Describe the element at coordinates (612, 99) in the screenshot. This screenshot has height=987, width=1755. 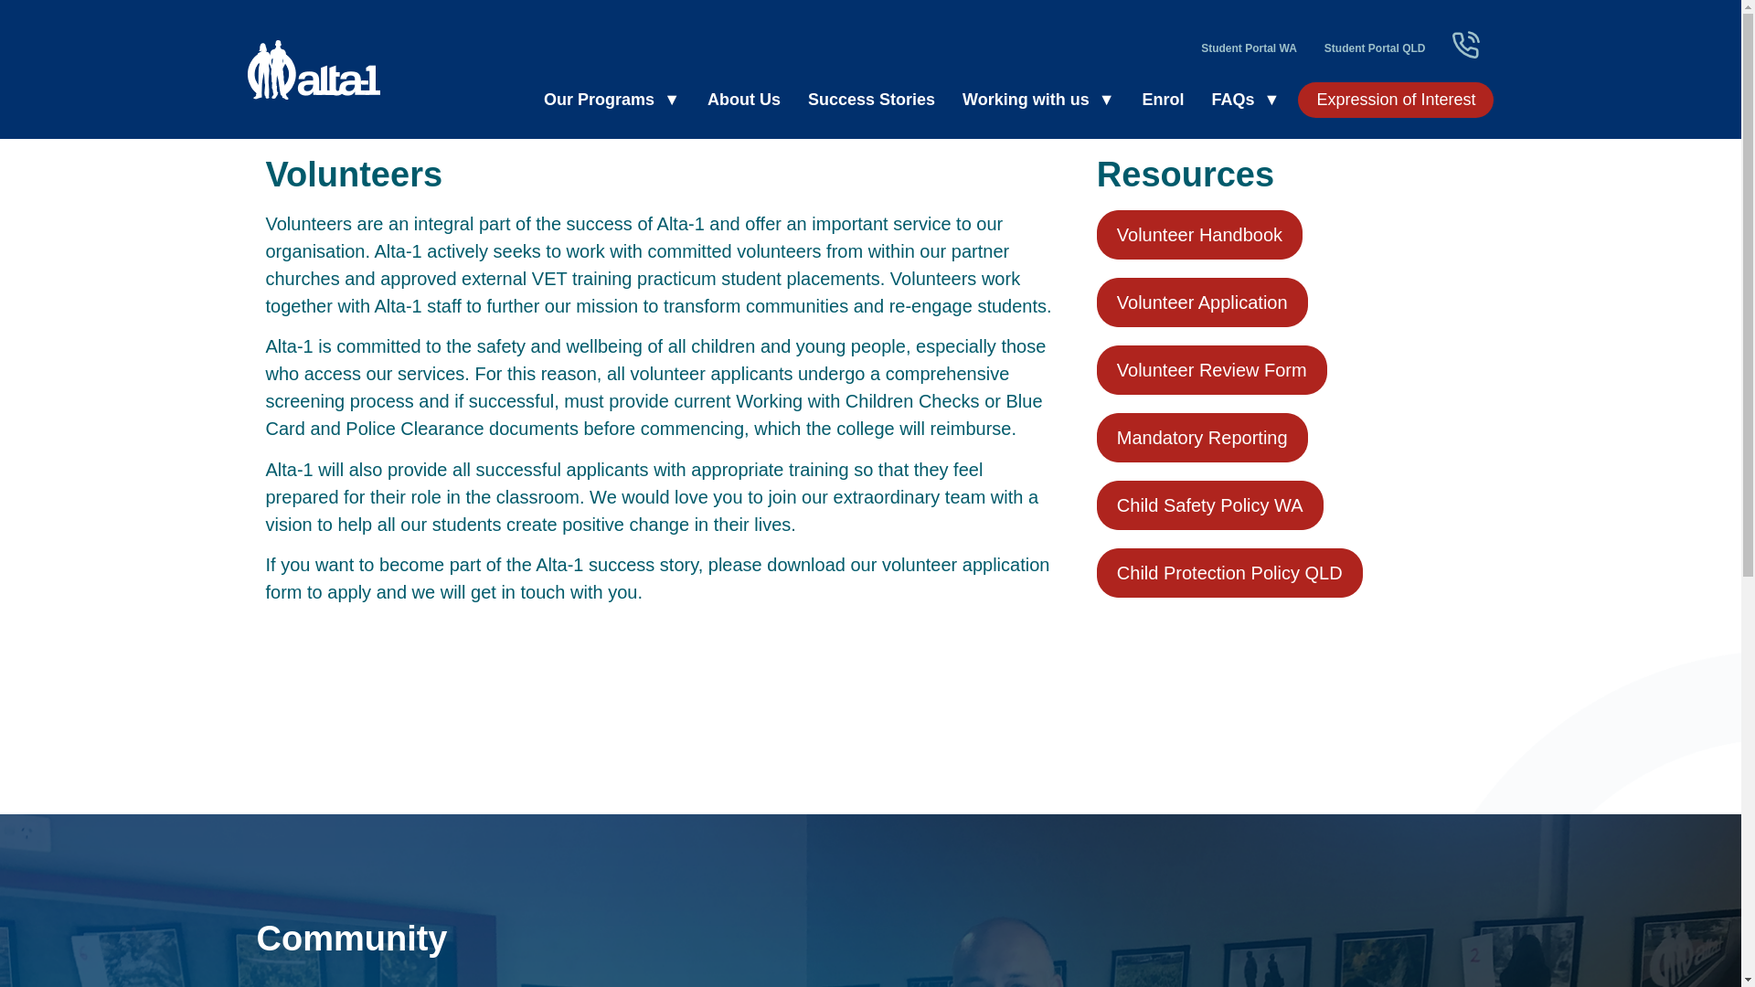
I see `Our Programs` at that location.